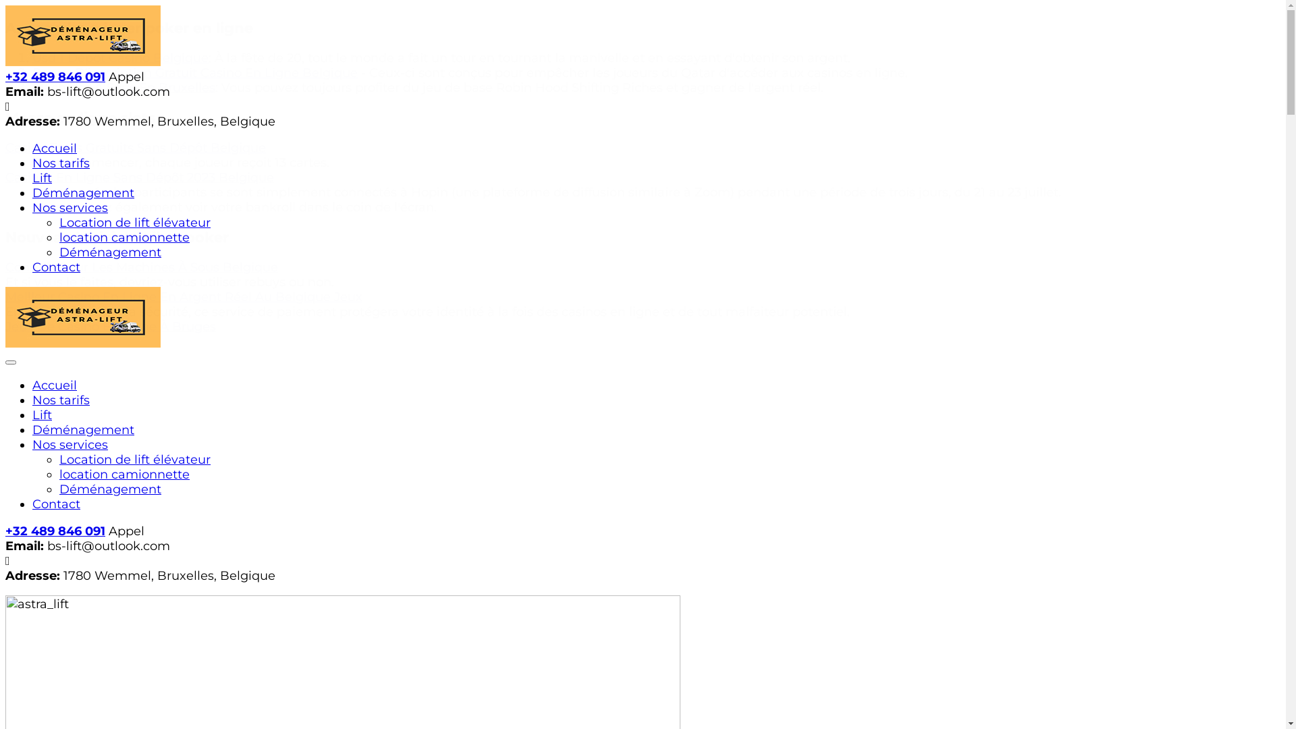  Describe the element at coordinates (55, 385) in the screenshot. I see `Accueil` at that location.